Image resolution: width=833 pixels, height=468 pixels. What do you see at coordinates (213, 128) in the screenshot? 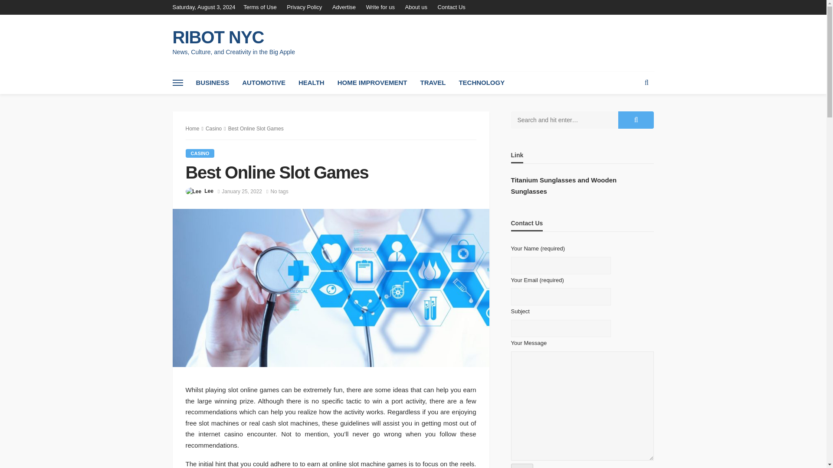
I see `Casino` at bounding box center [213, 128].